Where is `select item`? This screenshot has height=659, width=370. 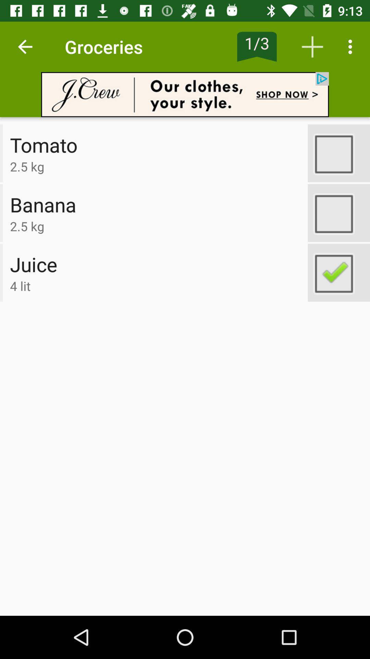 select item is located at coordinates (339, 153).